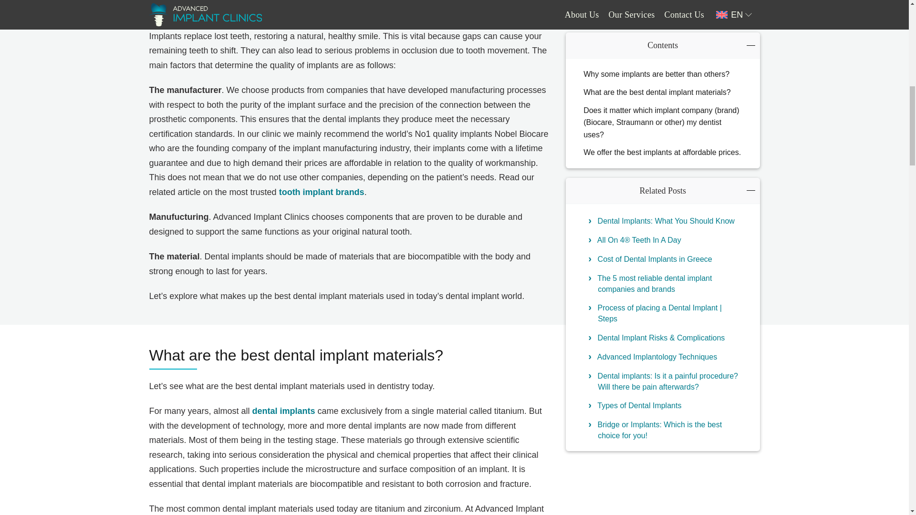 The image size is (916, 515). Describe the element at coordinates (669, 281) in the screenshot. I see `Types of Dental Implants` at that location.